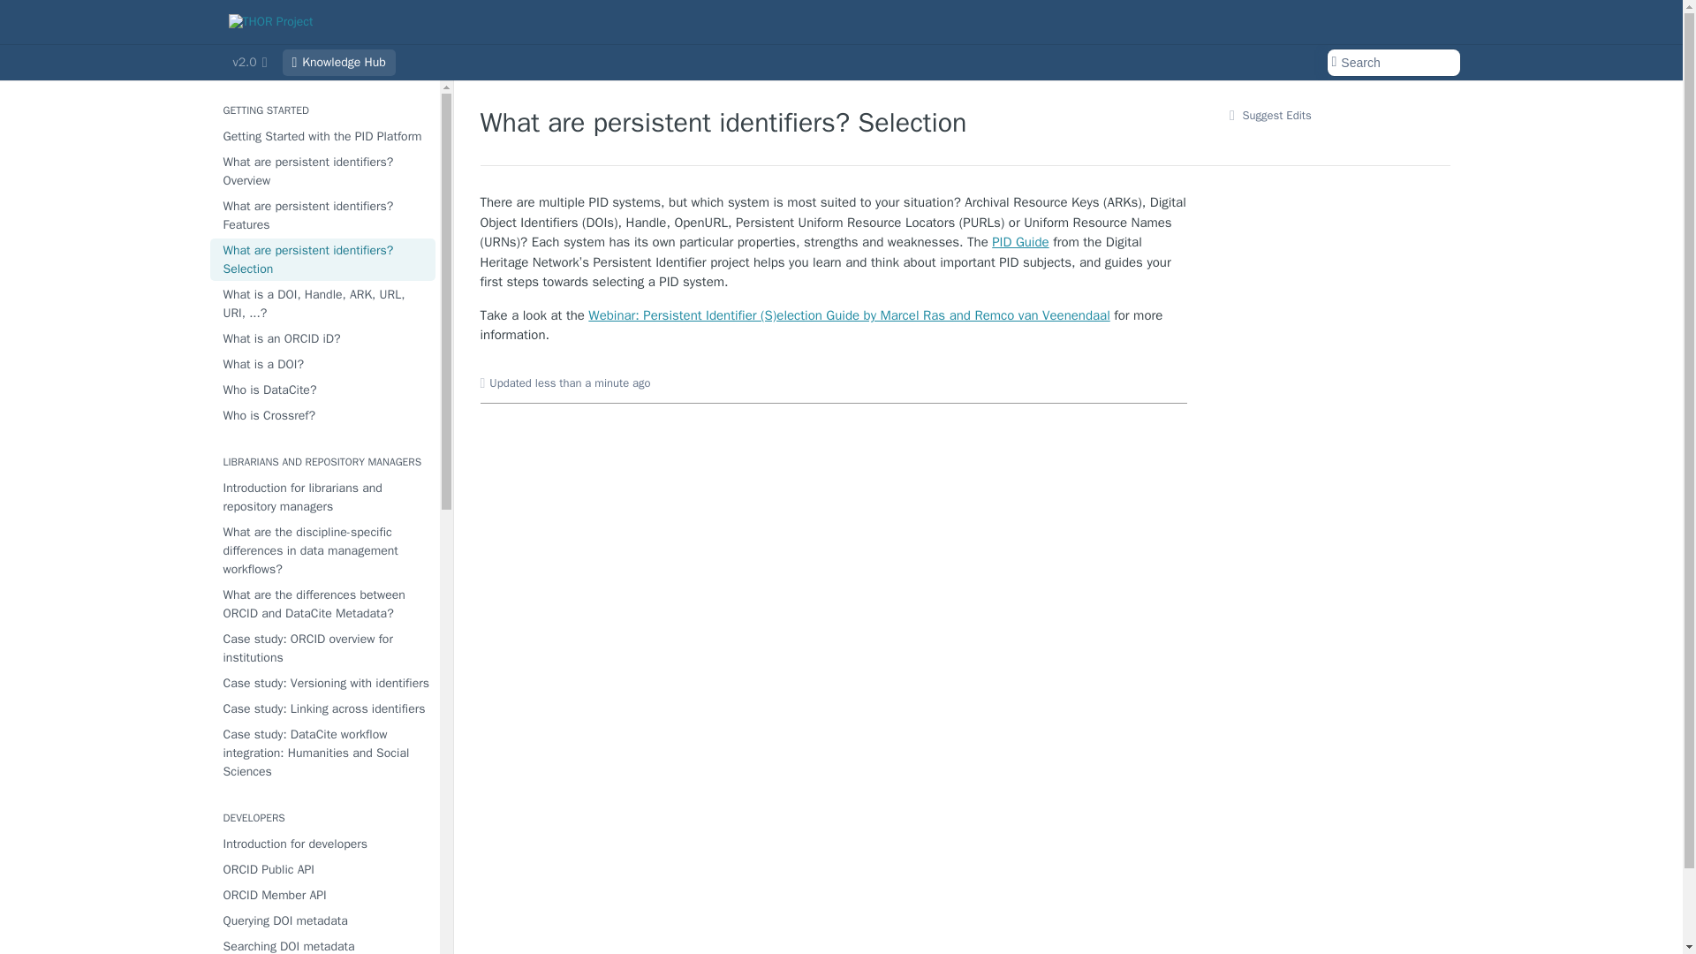 This screenshot has height=954, width=1696. I want to click on What is a DOI, Handle, ARK, URL, URI, ...?, so click(323, 304).